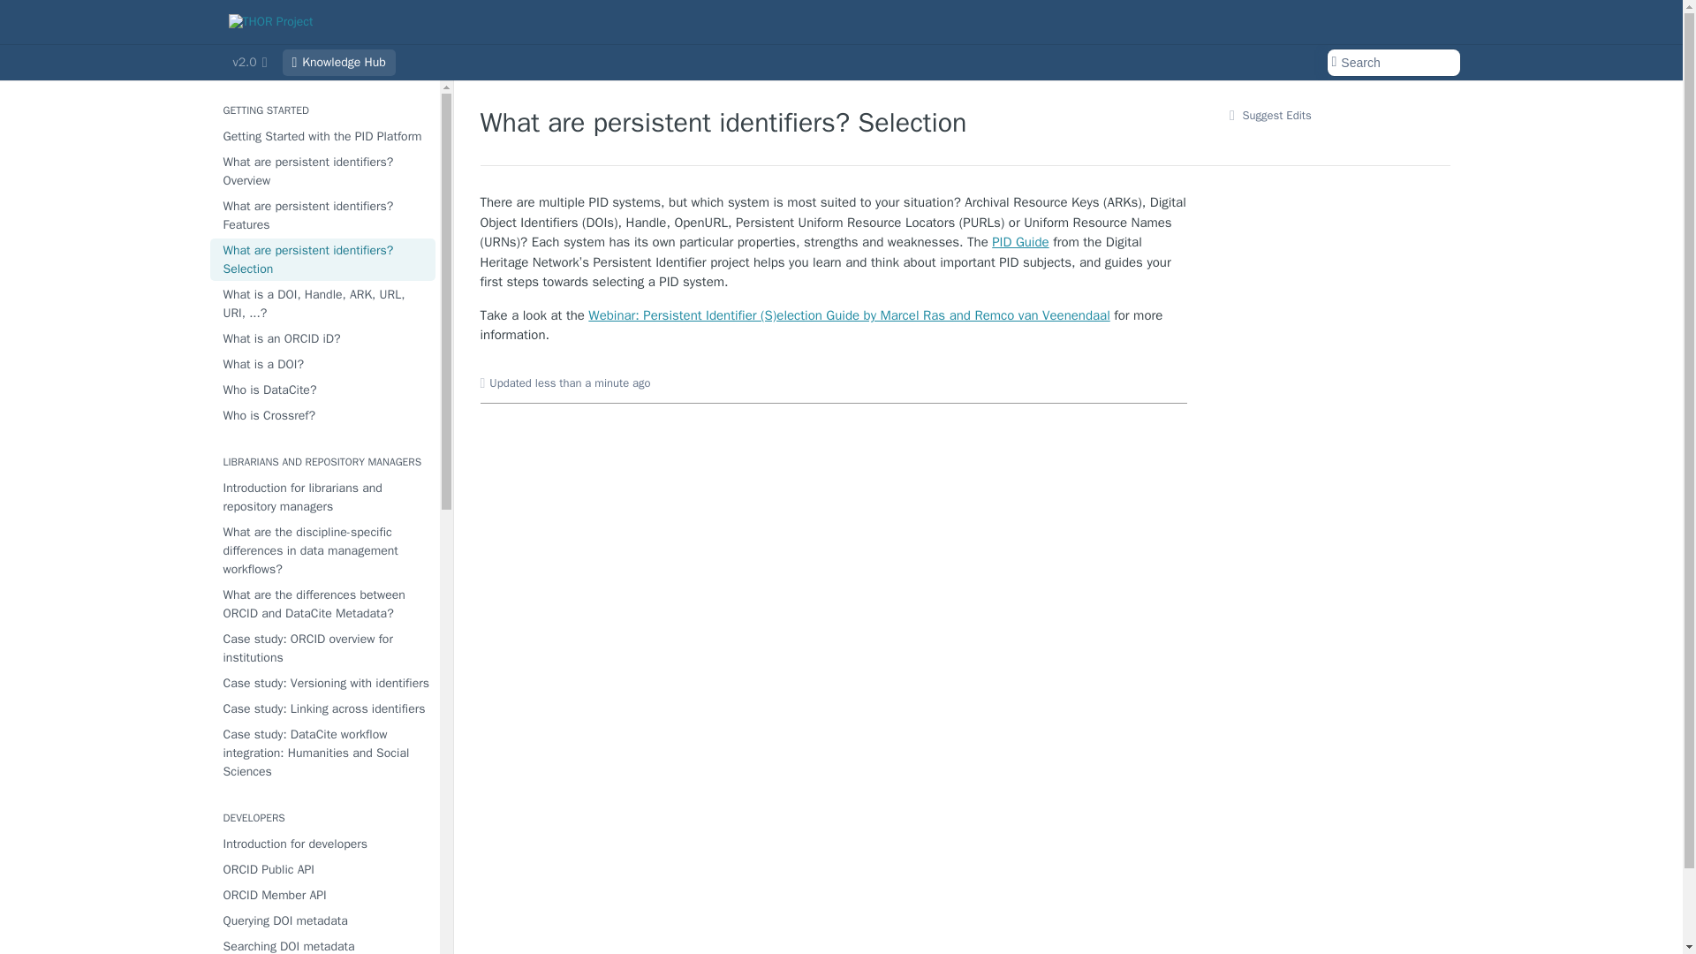 This screenshot has height=954, width=1696. I want to click on What is a DOI, Handle, ARK, URL, URI, ...?, so click(323, 304).